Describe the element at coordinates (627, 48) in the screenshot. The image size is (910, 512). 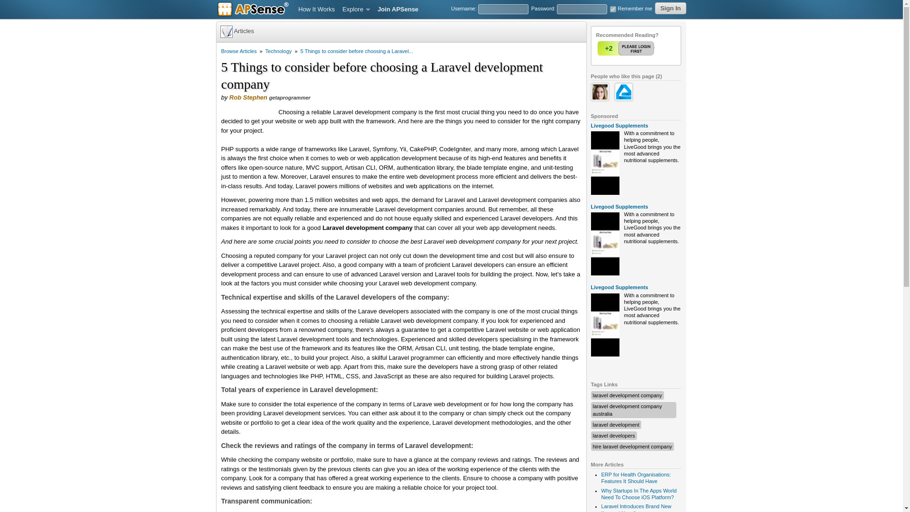
I see `1` at that location.